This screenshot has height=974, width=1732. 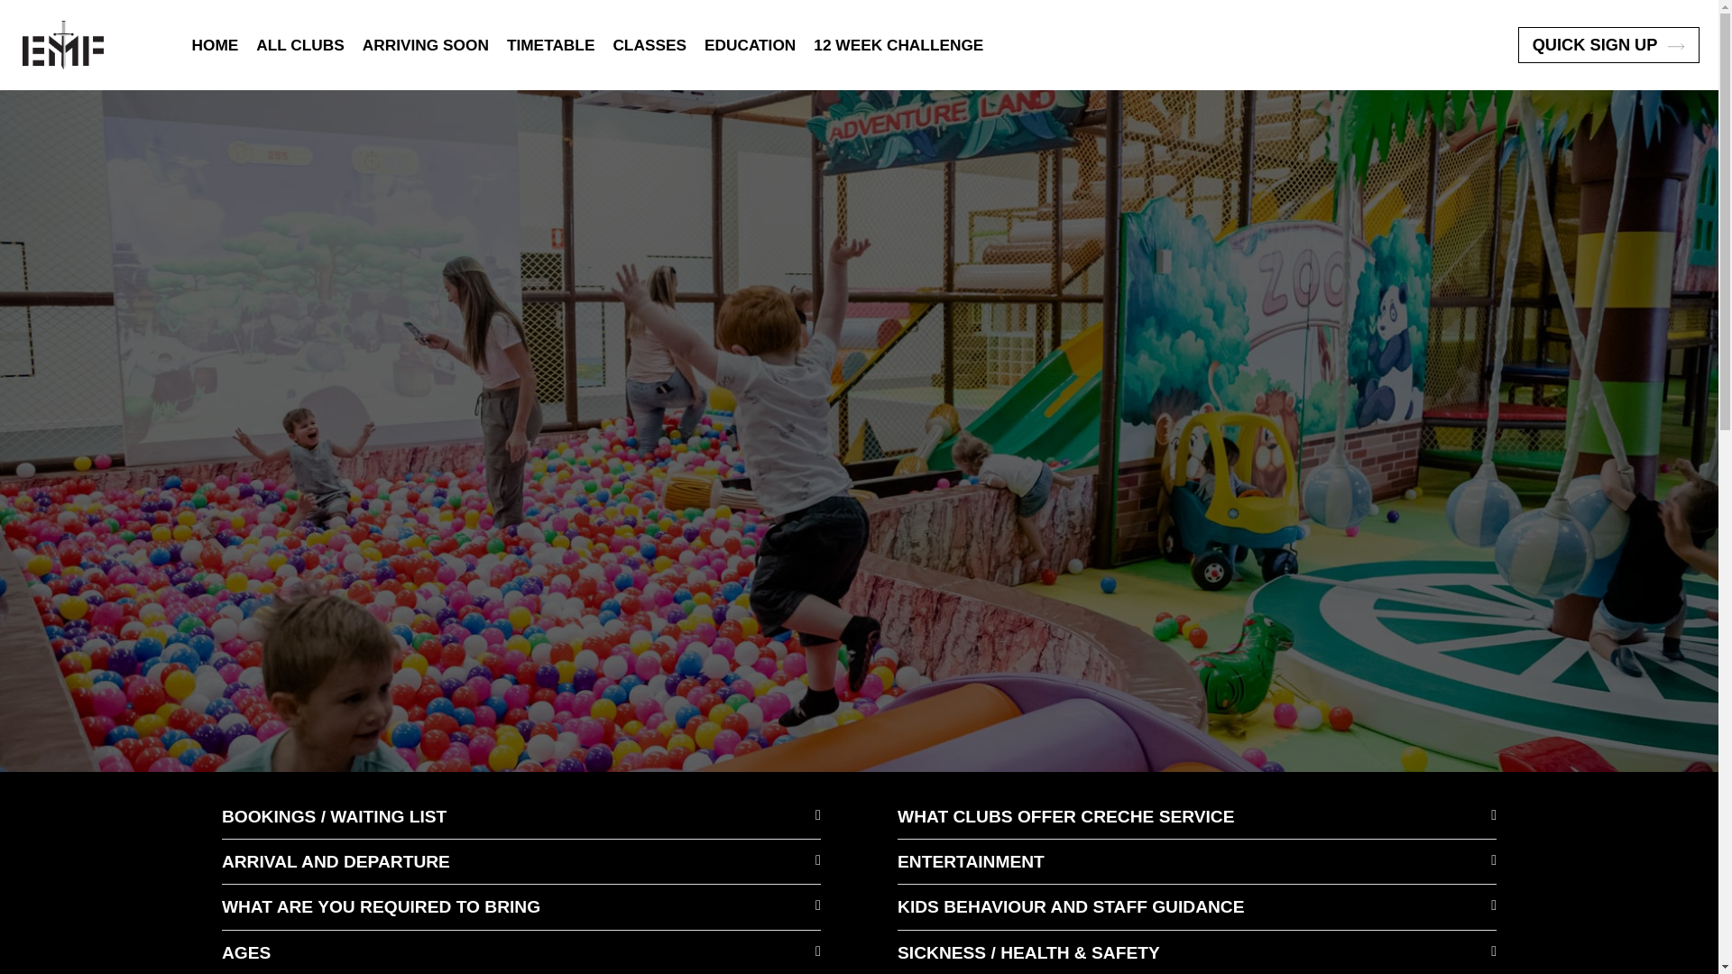 I want to click on ARRIVAL AND DEPARTURE, so click(x=336, y=861).